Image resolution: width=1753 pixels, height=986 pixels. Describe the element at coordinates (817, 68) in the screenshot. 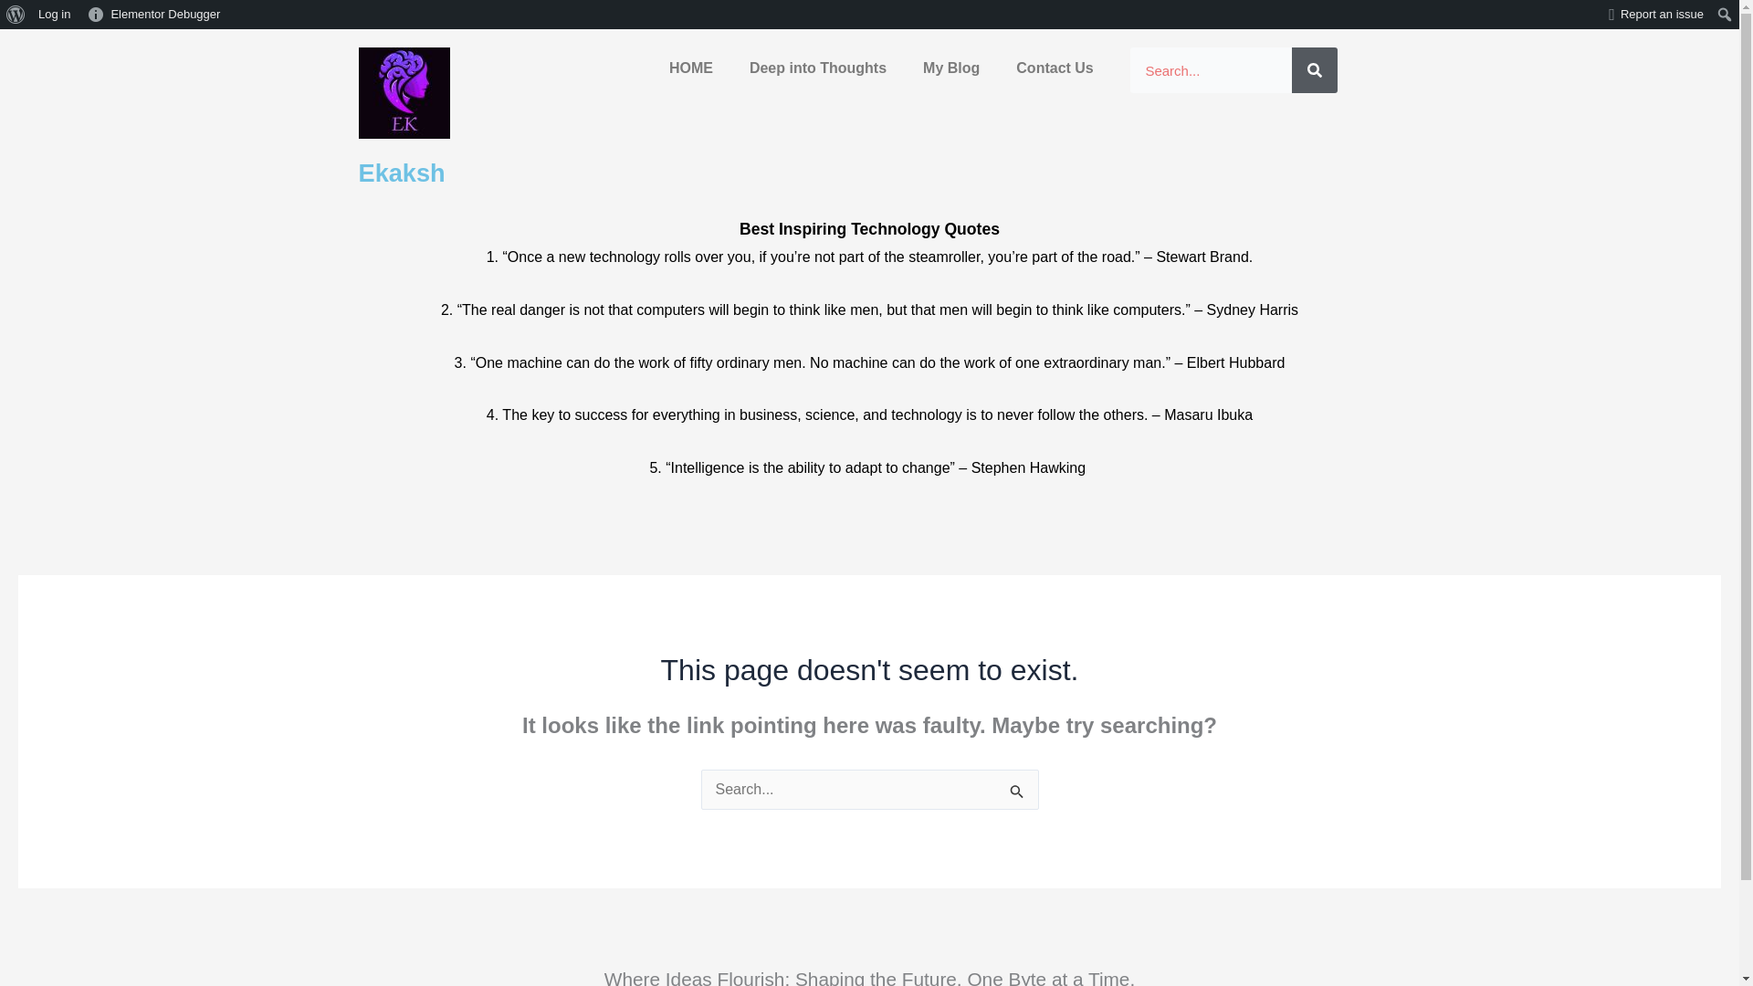

I see `Deep into Thoughts` at that location.